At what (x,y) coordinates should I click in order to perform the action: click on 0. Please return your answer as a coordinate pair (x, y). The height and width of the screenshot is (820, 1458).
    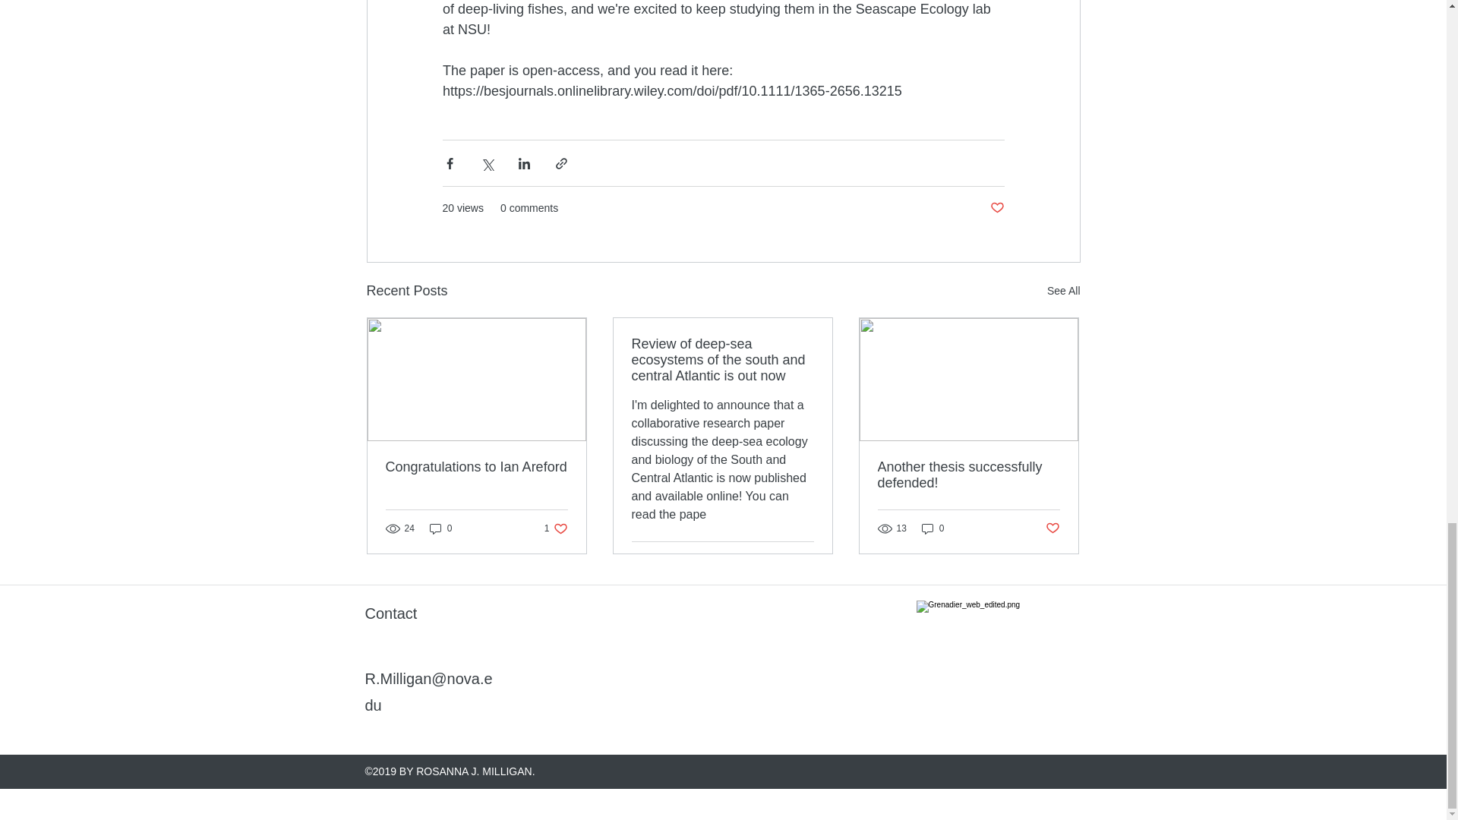
    Looking at the image, I should click on (440, 528).